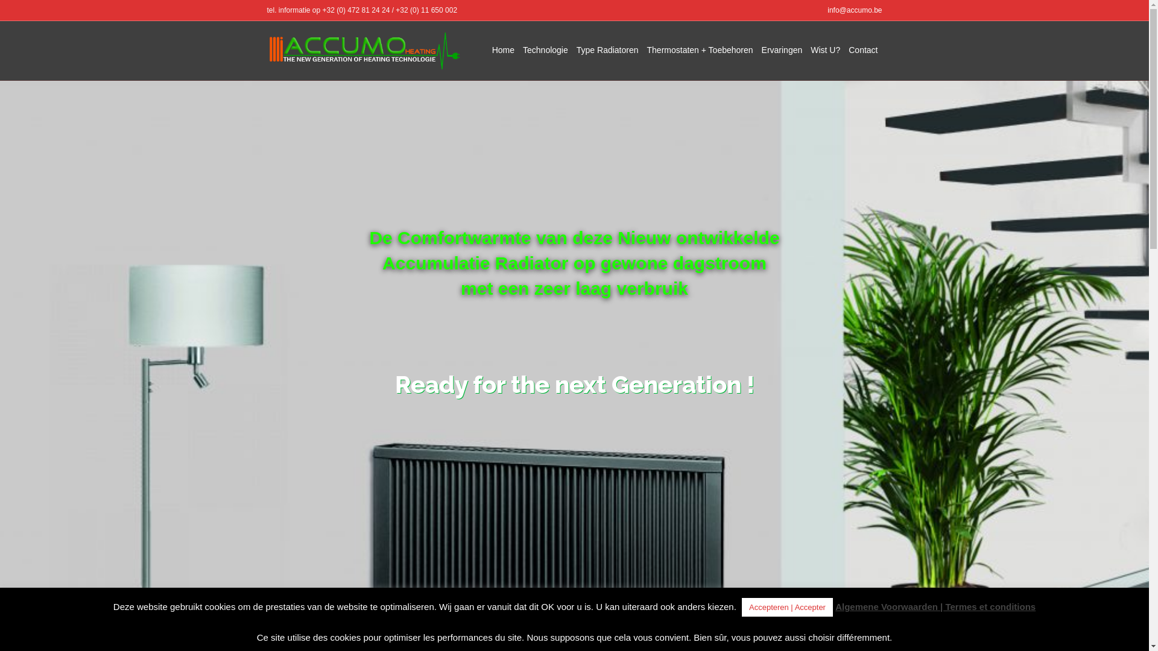 This screenshot has height=651, width=1158. Describe the element at coordinates (503, 51) in the screenshot. I see `Home` at that location.